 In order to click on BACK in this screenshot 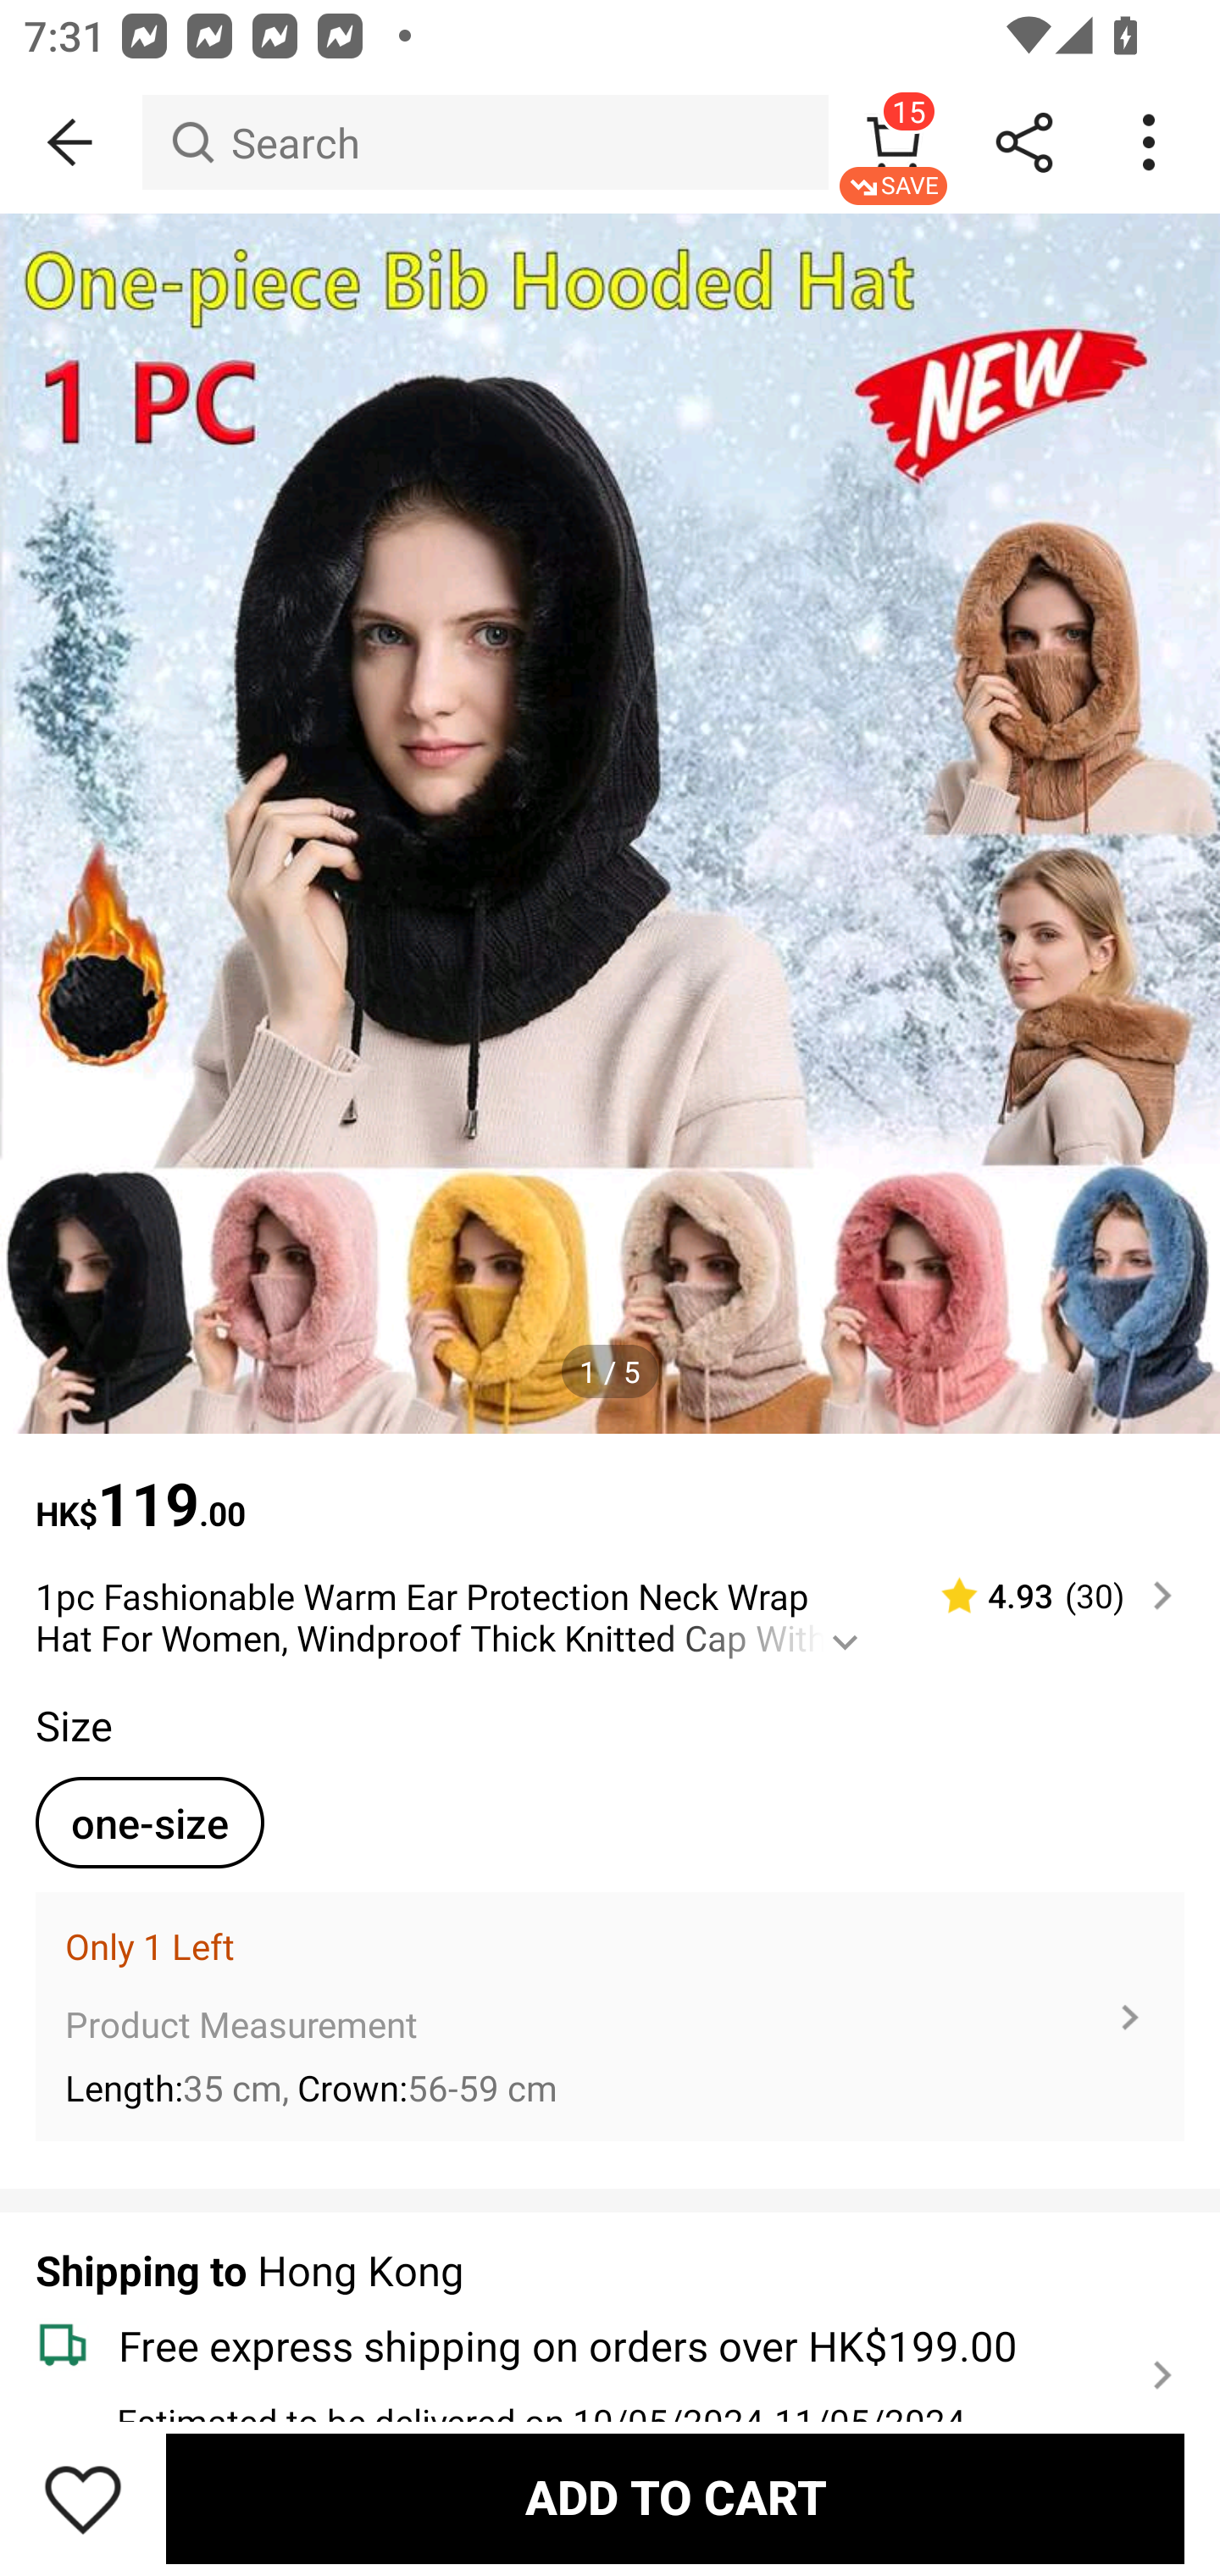, I will do `click(71, 142)`.